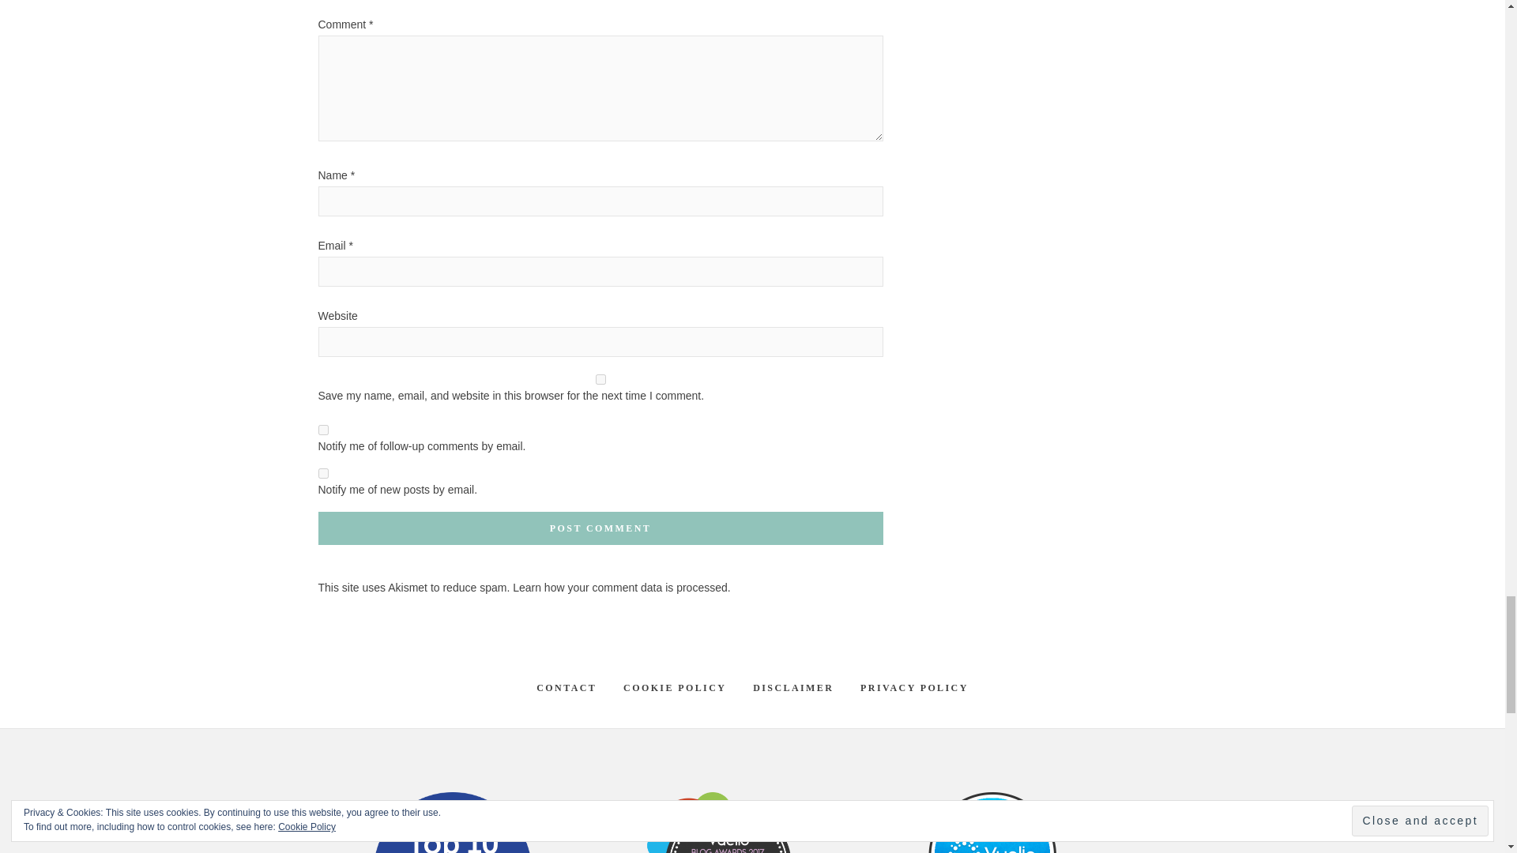 The image size is (1517, 853). What do you see at coordinates (322, 430) in the screenshot?
I see `subscribe` at bounding box center [322, 430].